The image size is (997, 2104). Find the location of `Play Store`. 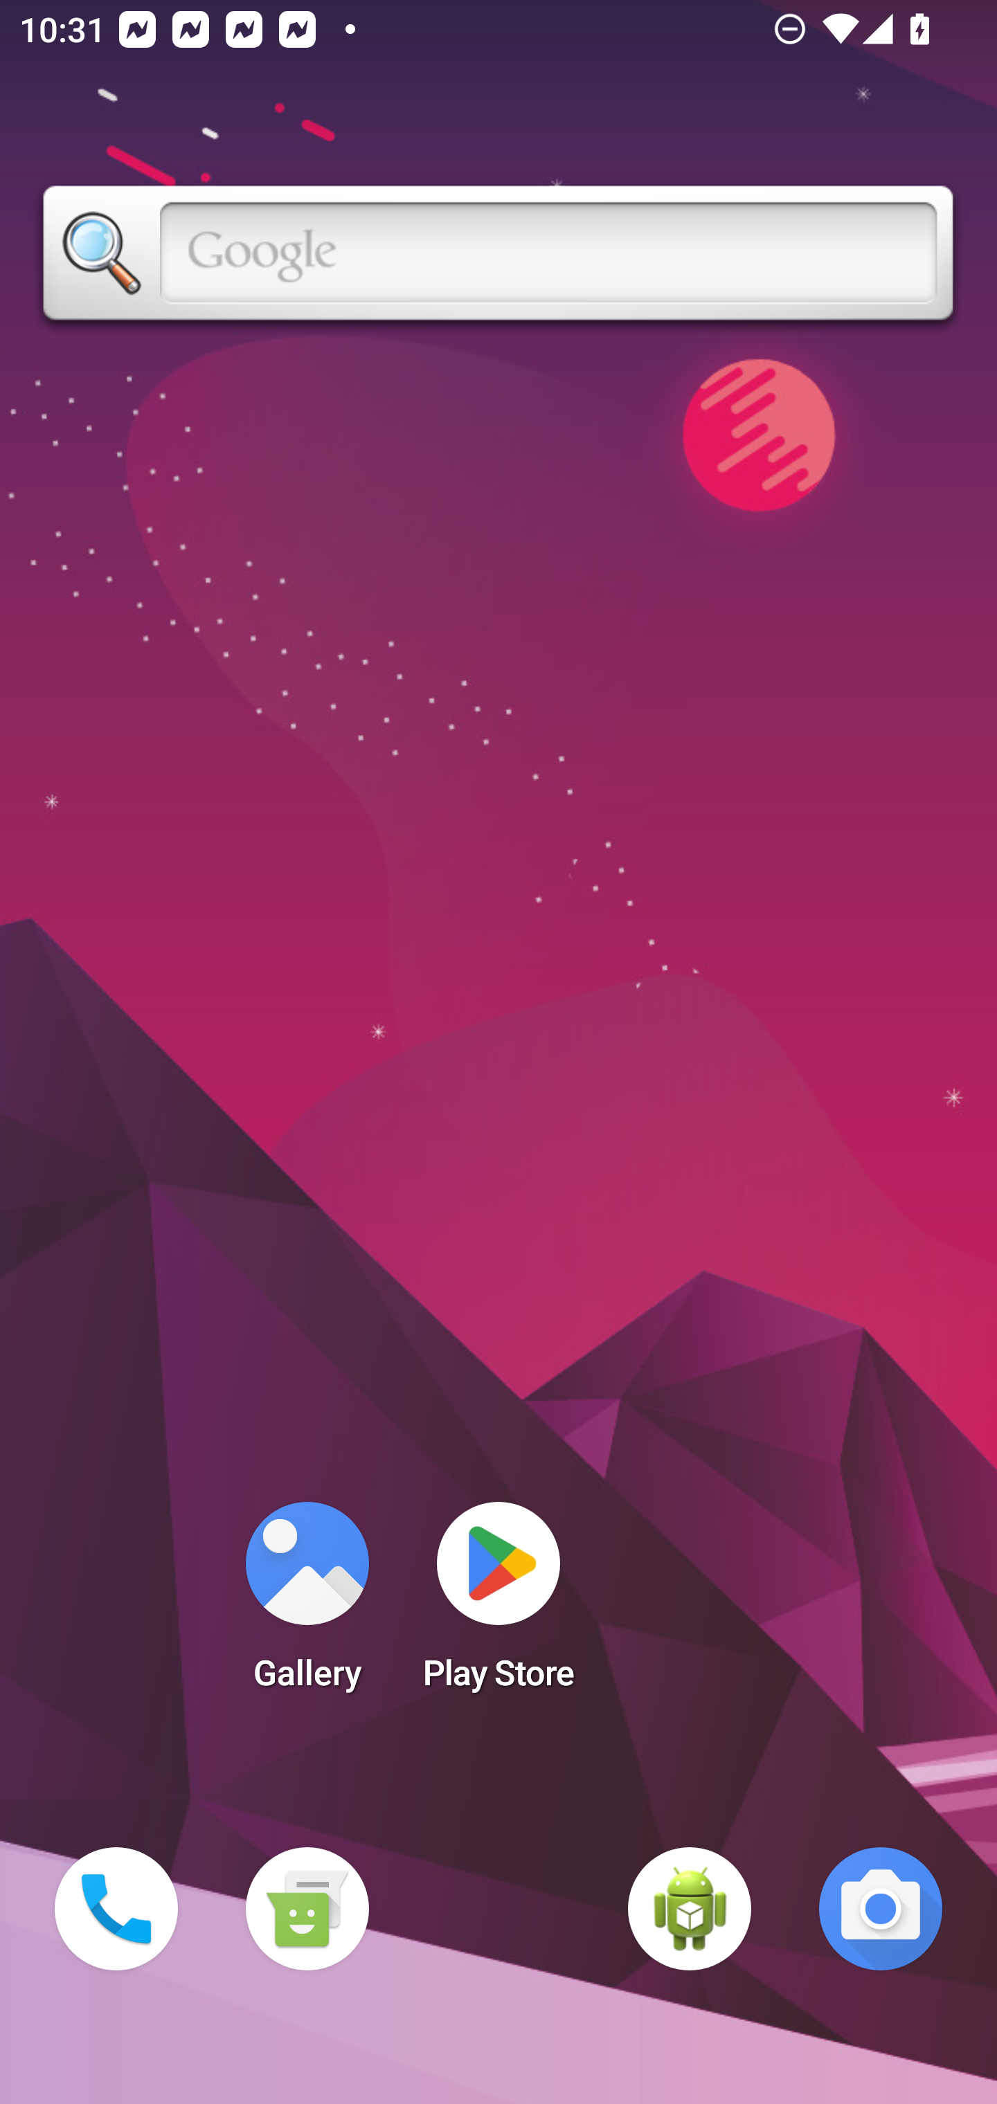

Play Store is located at coordinates (498, 1604).